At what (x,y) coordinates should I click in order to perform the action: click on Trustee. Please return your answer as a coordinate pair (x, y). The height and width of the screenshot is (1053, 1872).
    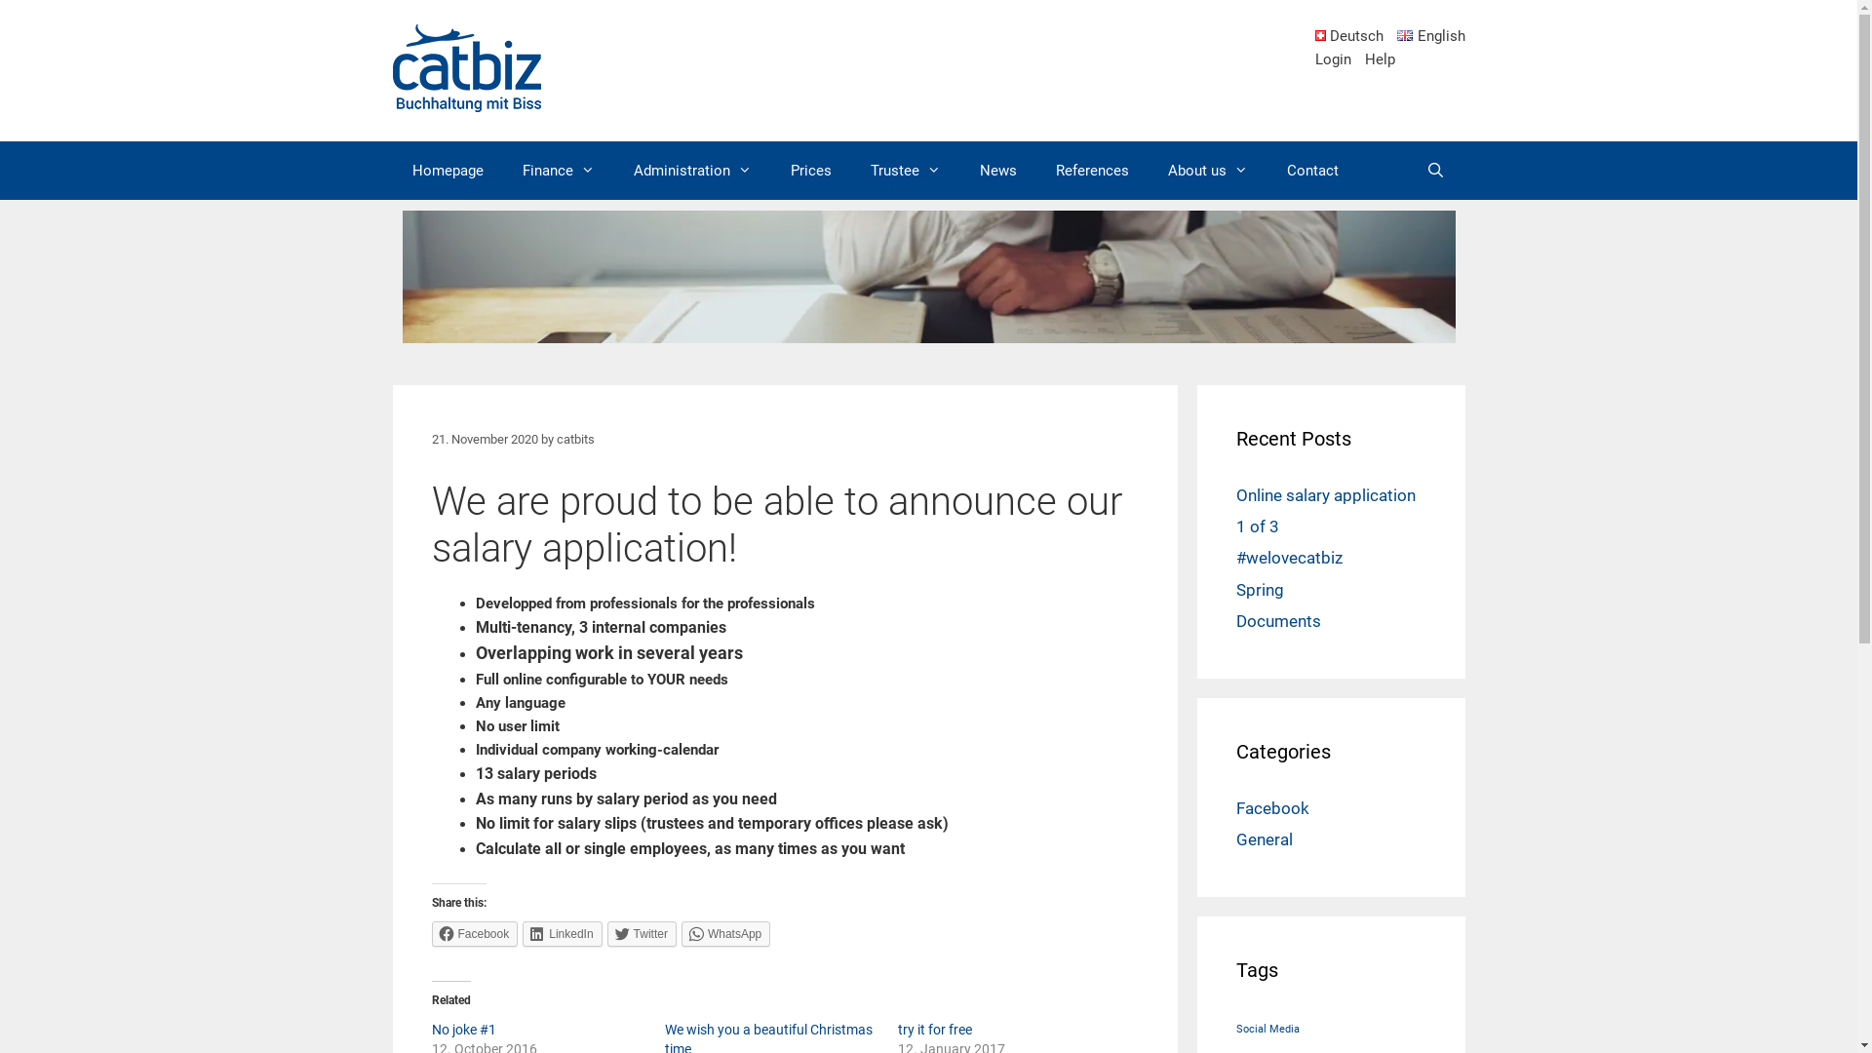
    Looking at the image, I should click on (905, 171).